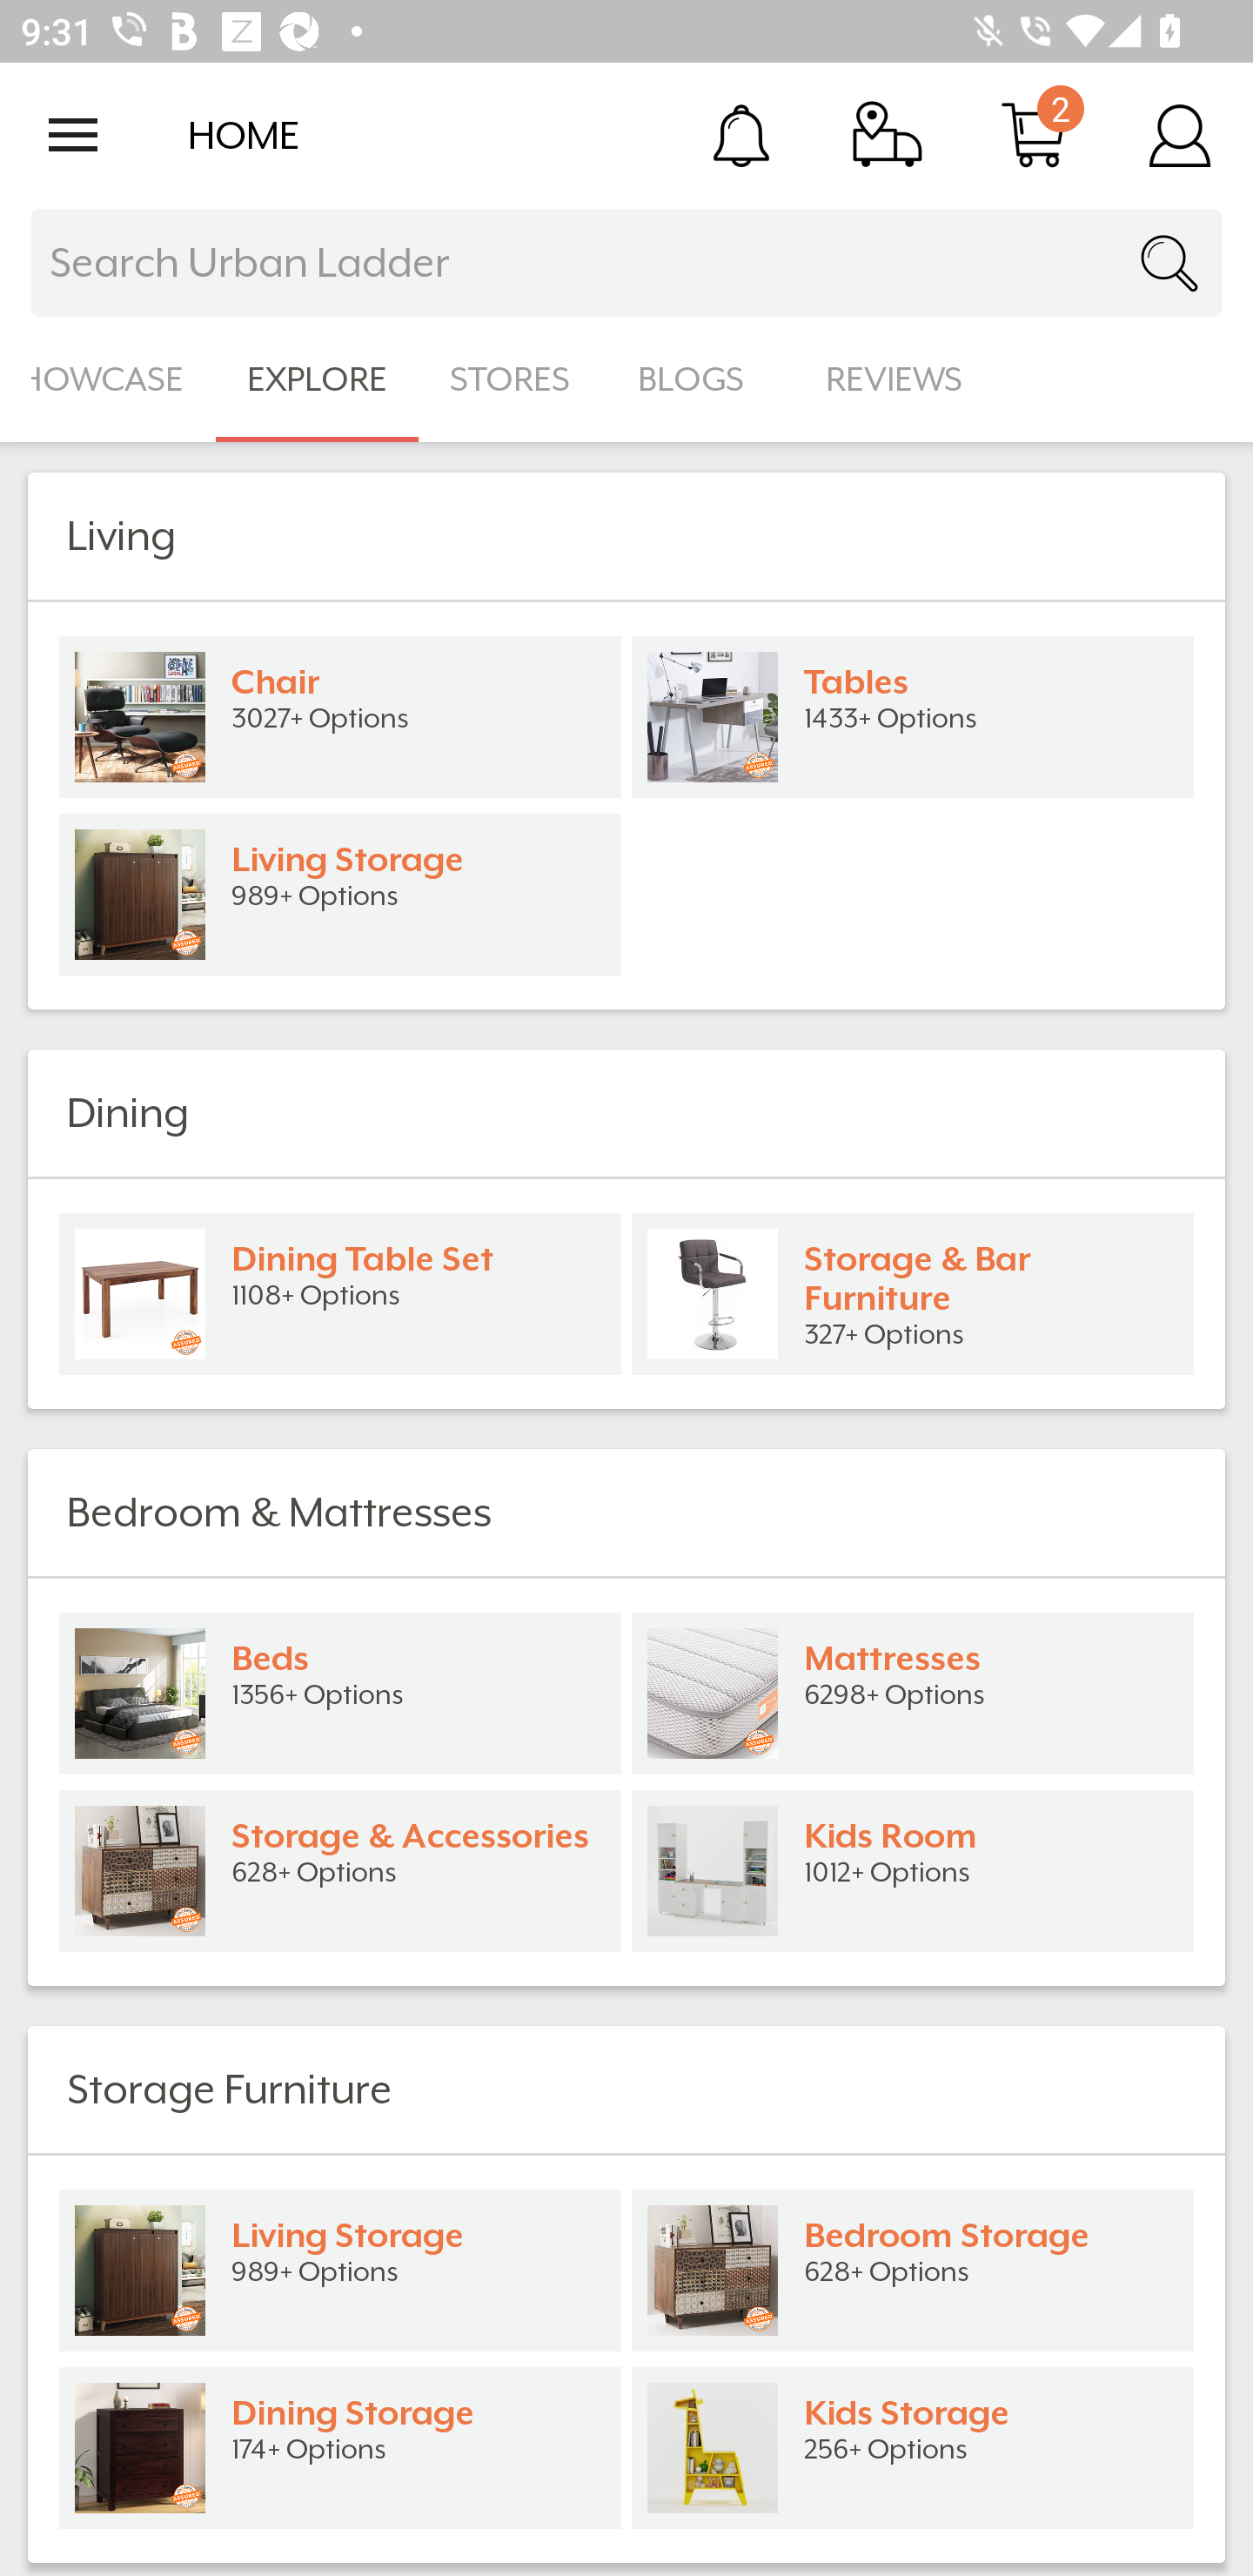 The height and width of the screenshot is (2576, 1253). What do you see at coordinates (700, 379) in the screenshot?
I see `BLOGS` at bounding box center [700, 379].